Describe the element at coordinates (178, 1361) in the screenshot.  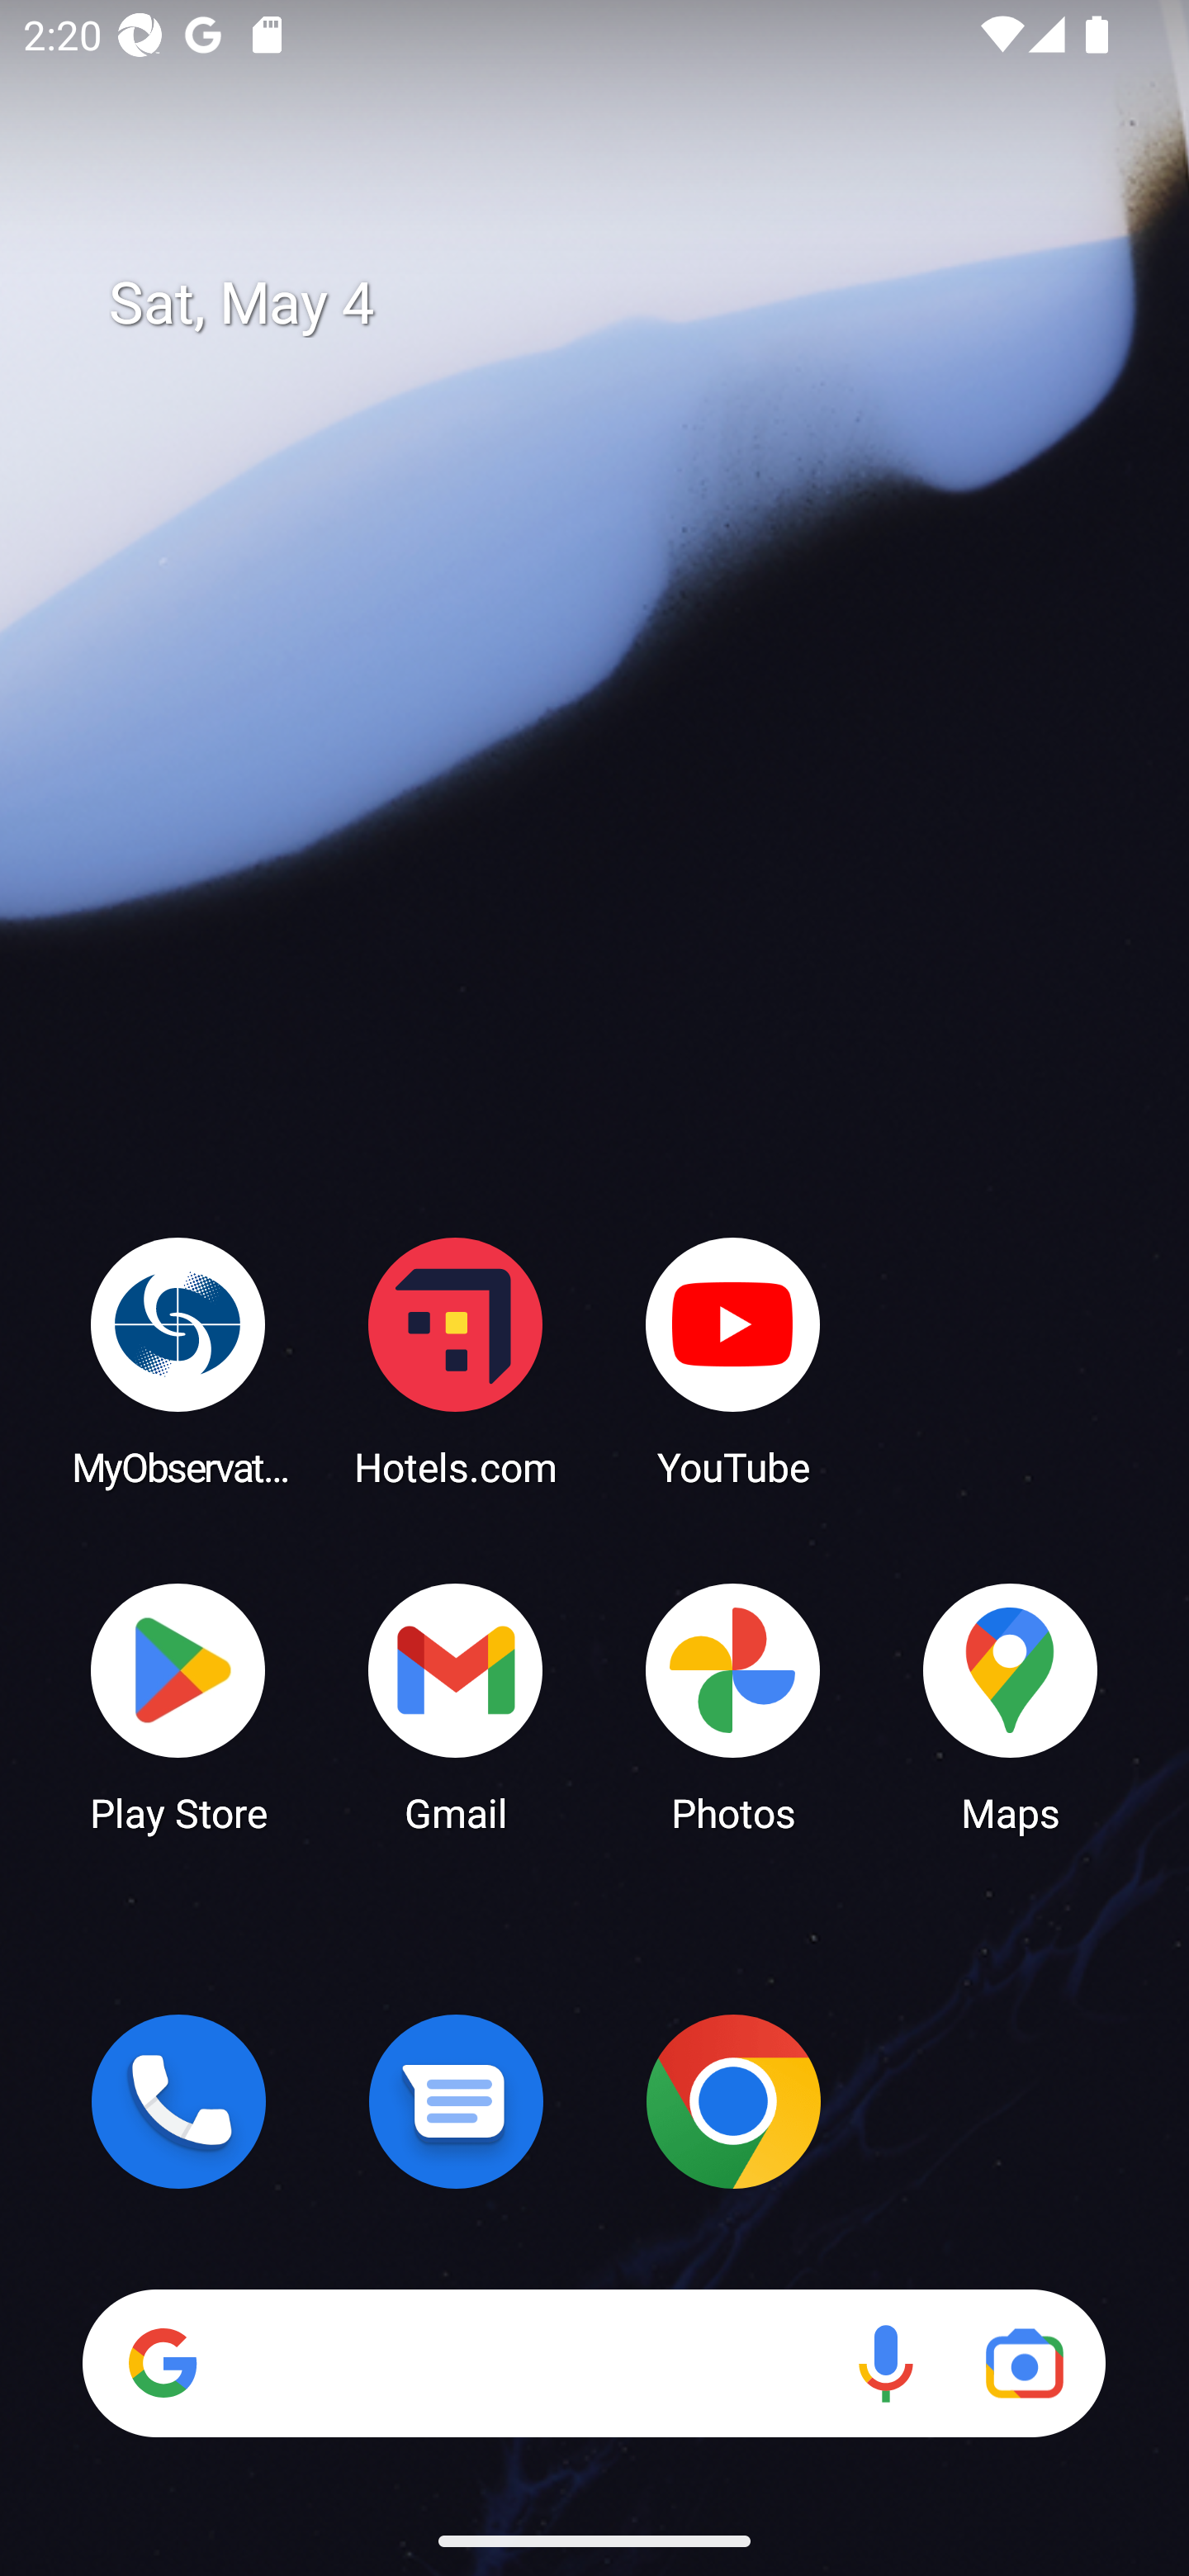
I see `MyObservatory` at that location.